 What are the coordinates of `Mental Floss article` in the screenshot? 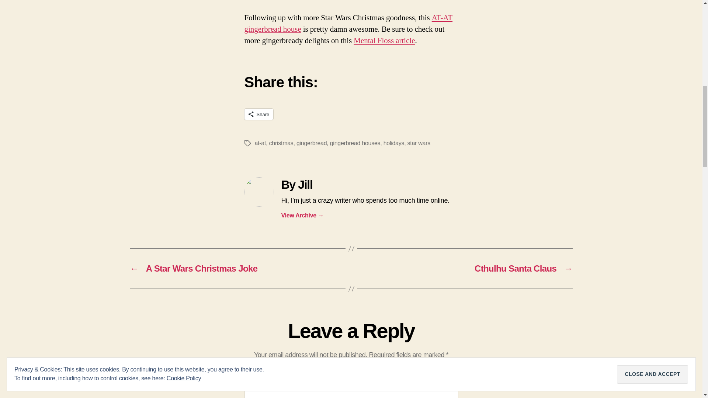 It's located at (384, 41).